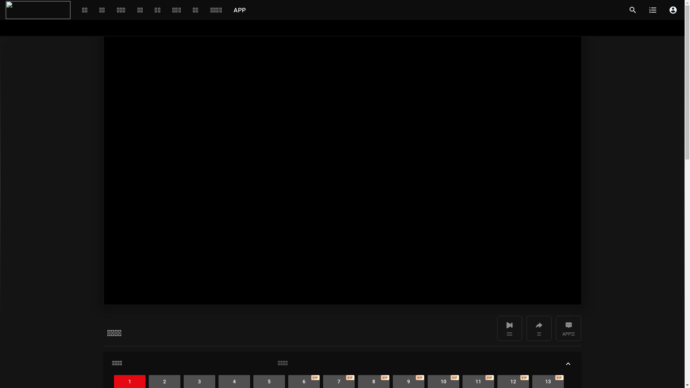  Describe the element at coordinates (673, 10) in the screenshot. I see `account_circle` at that location.